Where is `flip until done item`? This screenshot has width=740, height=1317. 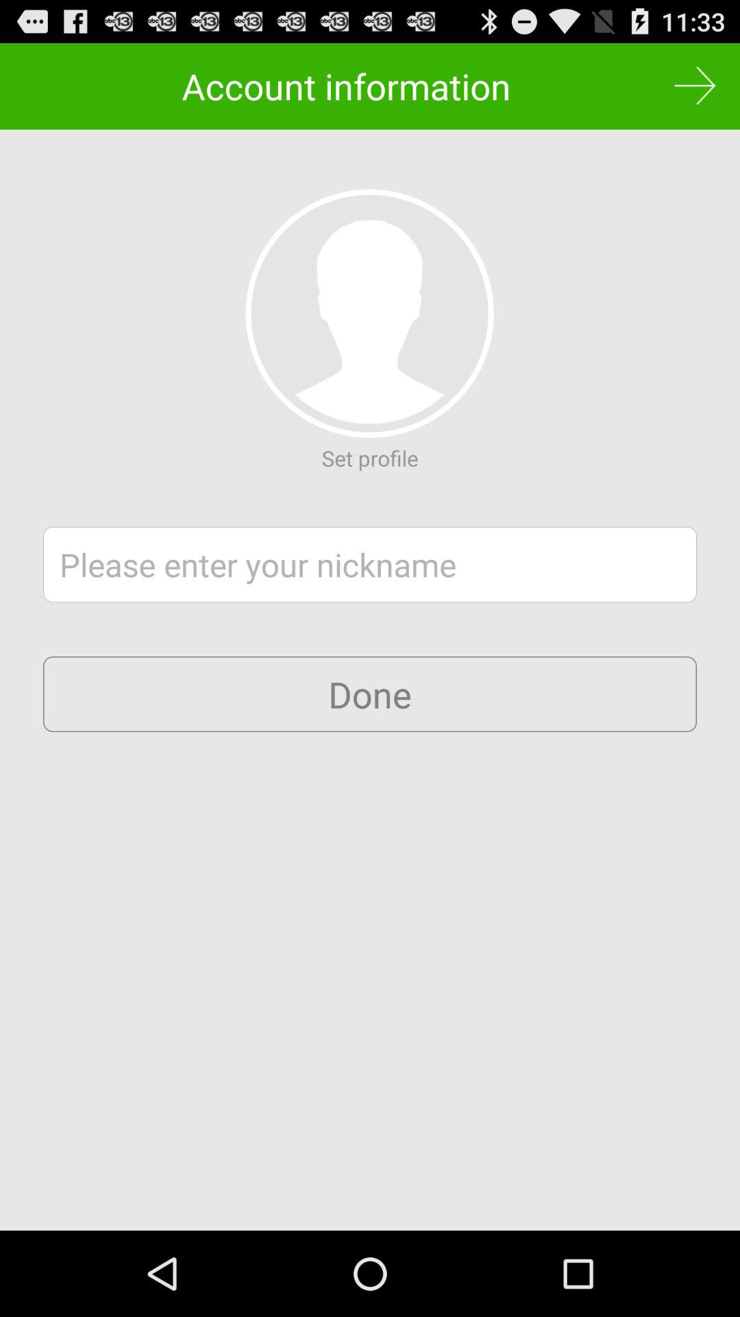 flip until done item is located at coordinates (370, 694).